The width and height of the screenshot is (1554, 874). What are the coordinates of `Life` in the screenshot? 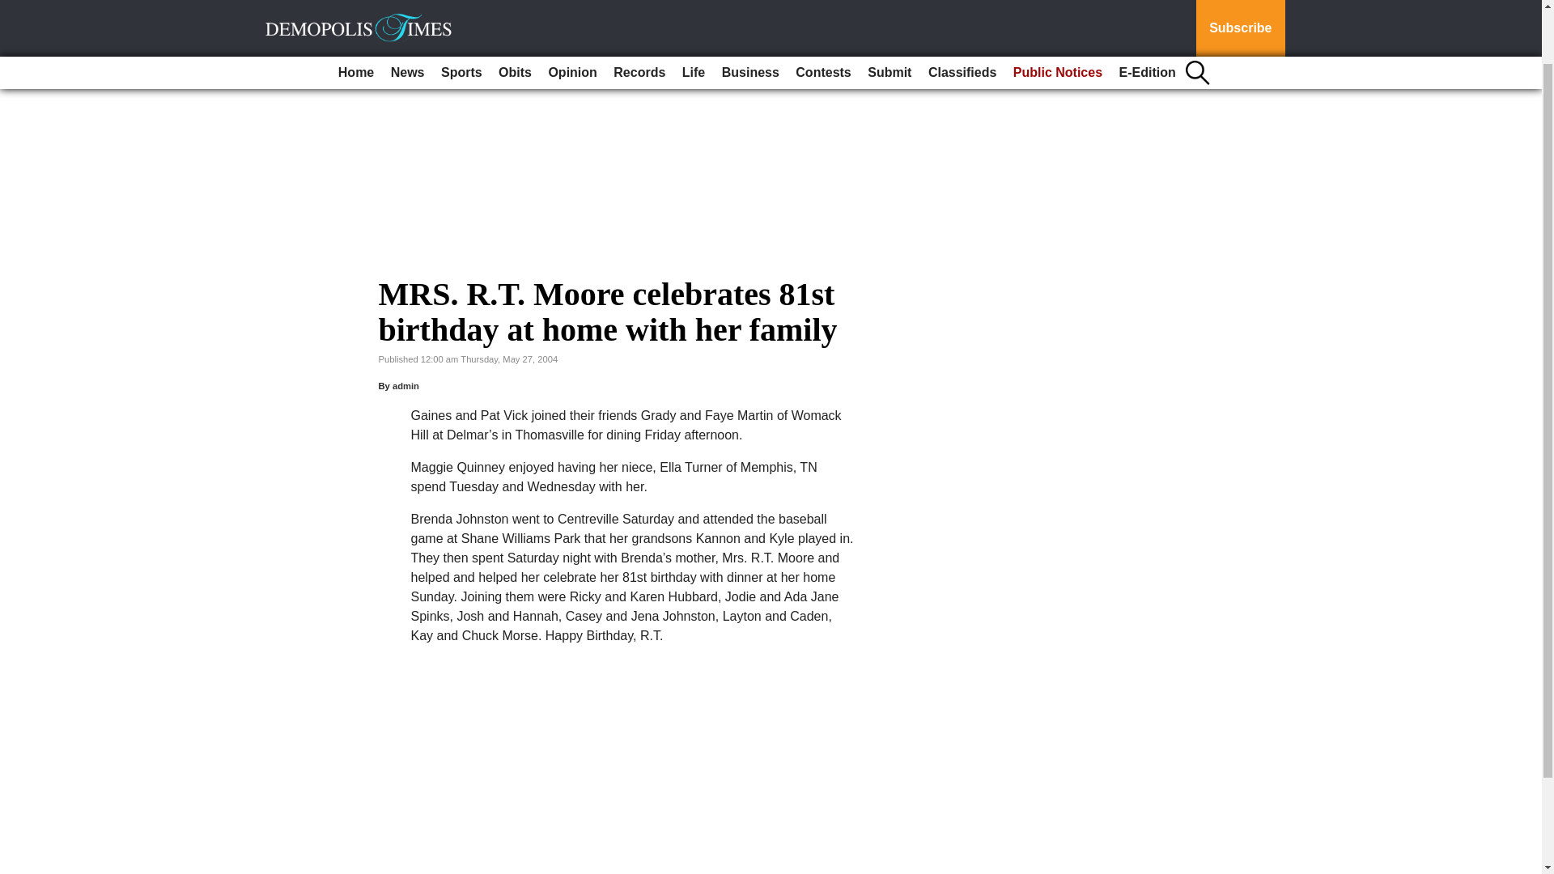 It's located at (694, 13).